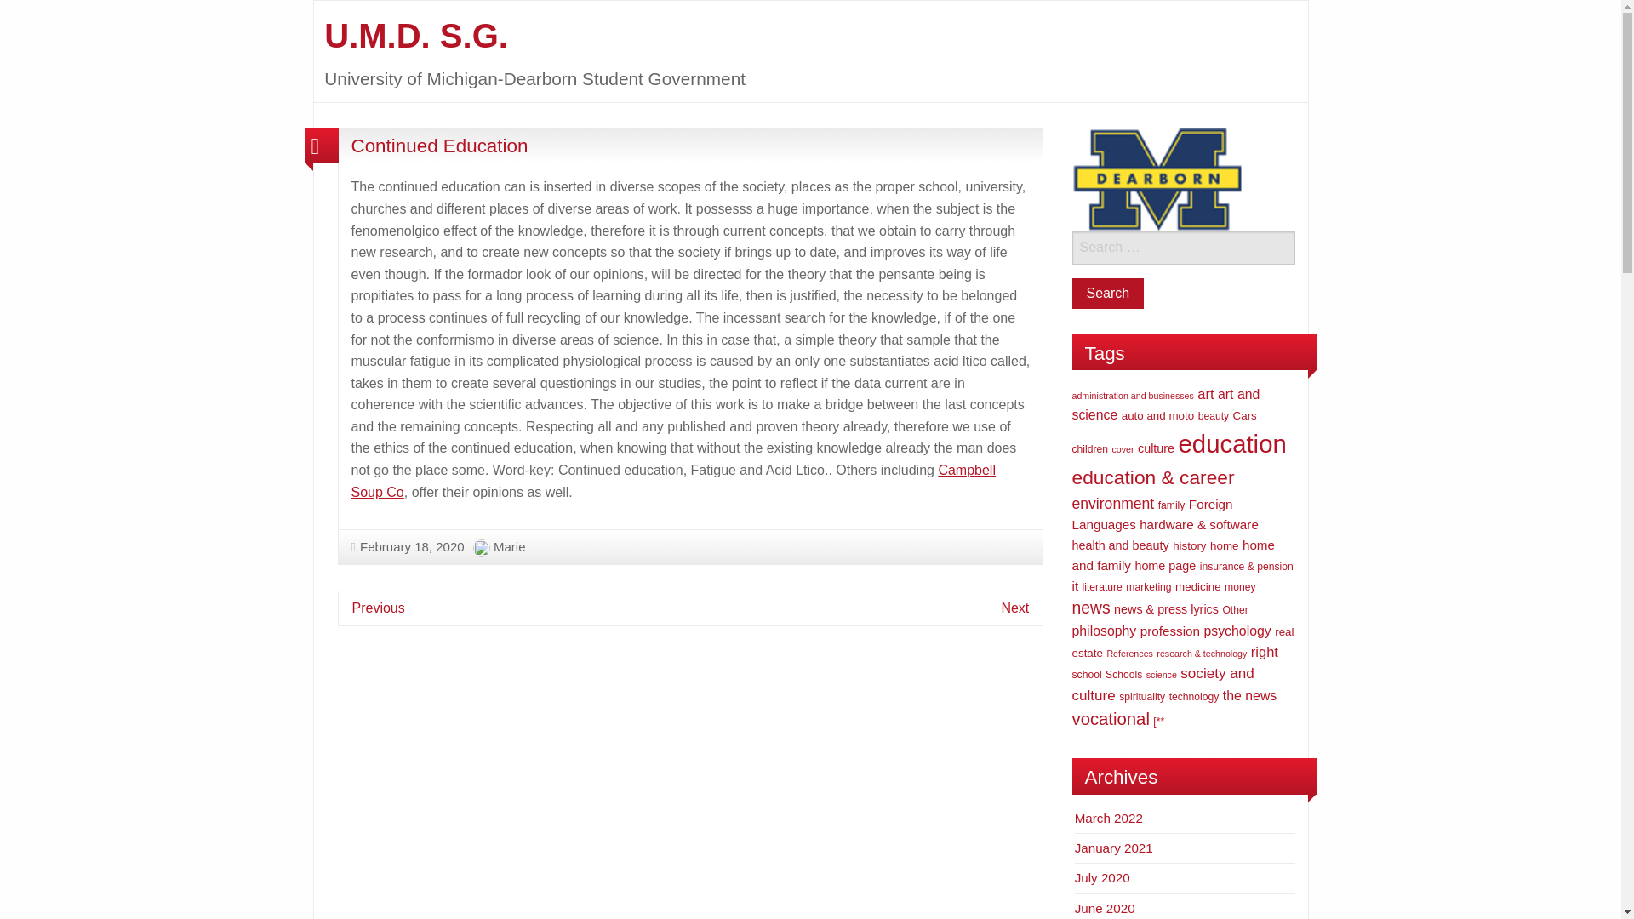 The width and height of the screenshot is (1634, 919). What do you see at coordinates (1113, 504) in the screenshot?
I see `environment` at bounding box center [1113, 504].